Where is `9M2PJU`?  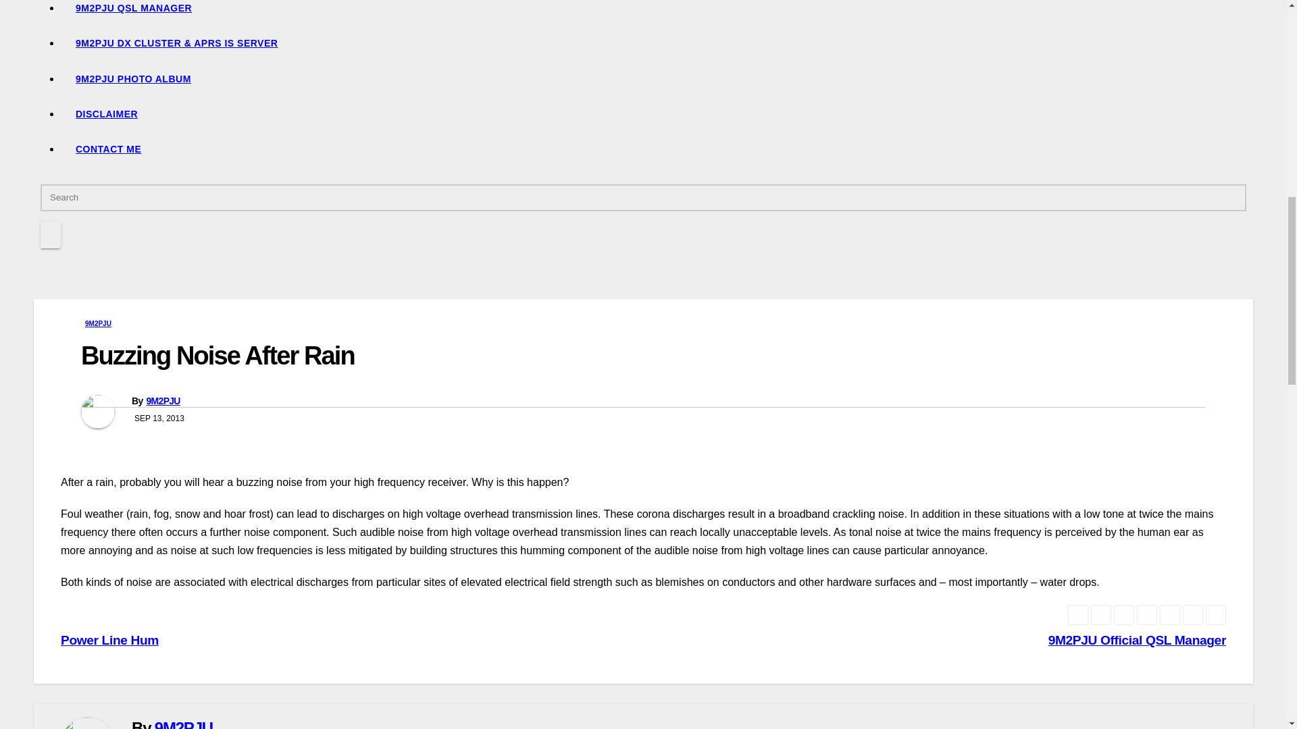
9M2PJU is located at coordinates (162, 401).